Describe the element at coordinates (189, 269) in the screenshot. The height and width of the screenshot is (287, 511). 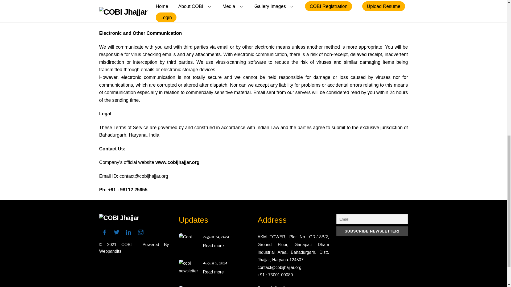
I see `newsletter` at that location.